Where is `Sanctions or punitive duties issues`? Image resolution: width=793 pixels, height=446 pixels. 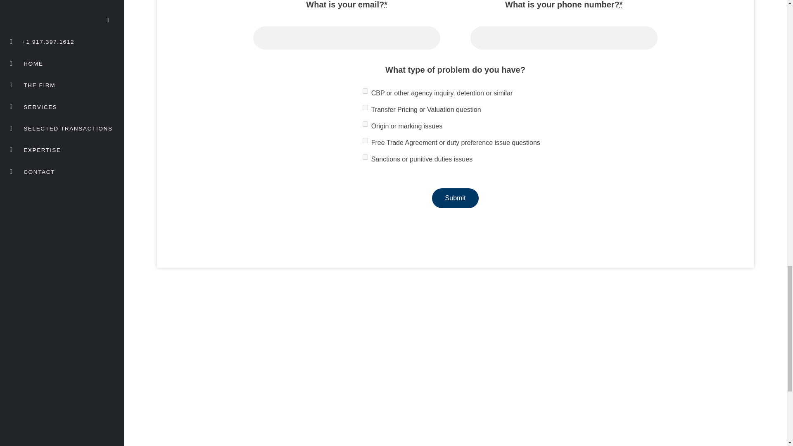
Sanctions or punitive duties issues is located at coordinates (365, 157).